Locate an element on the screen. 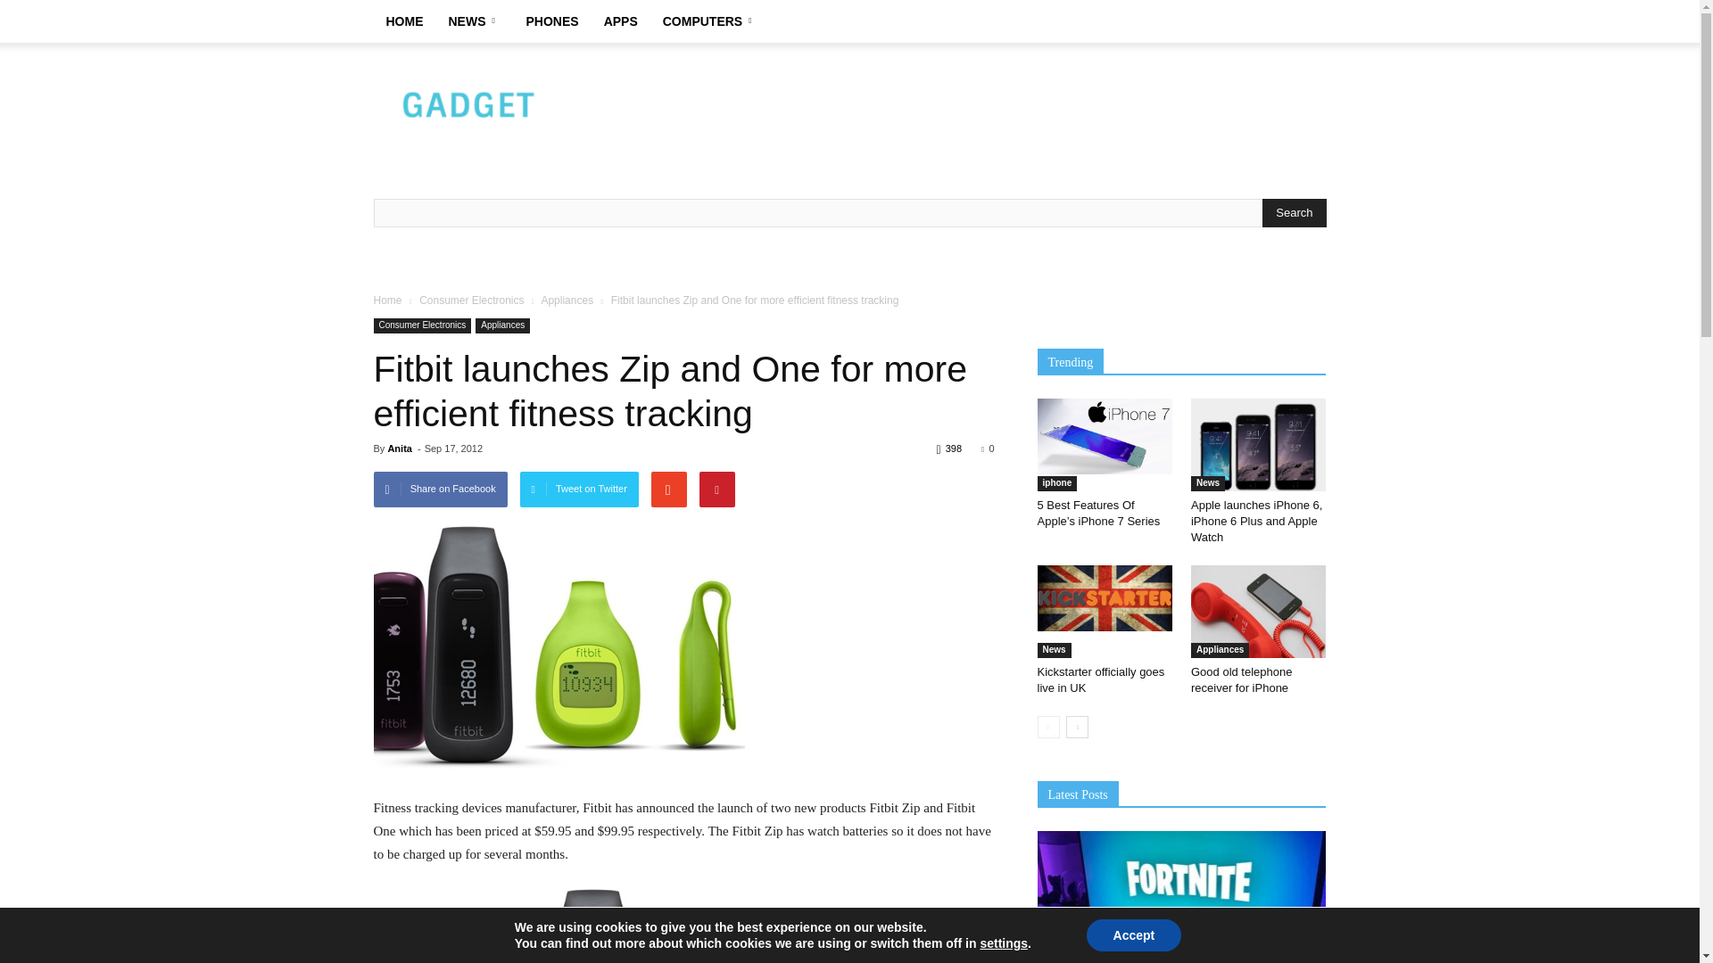 The height and width of the screenshot is (963, 1713). APPS is located at coordinates (621, 21).